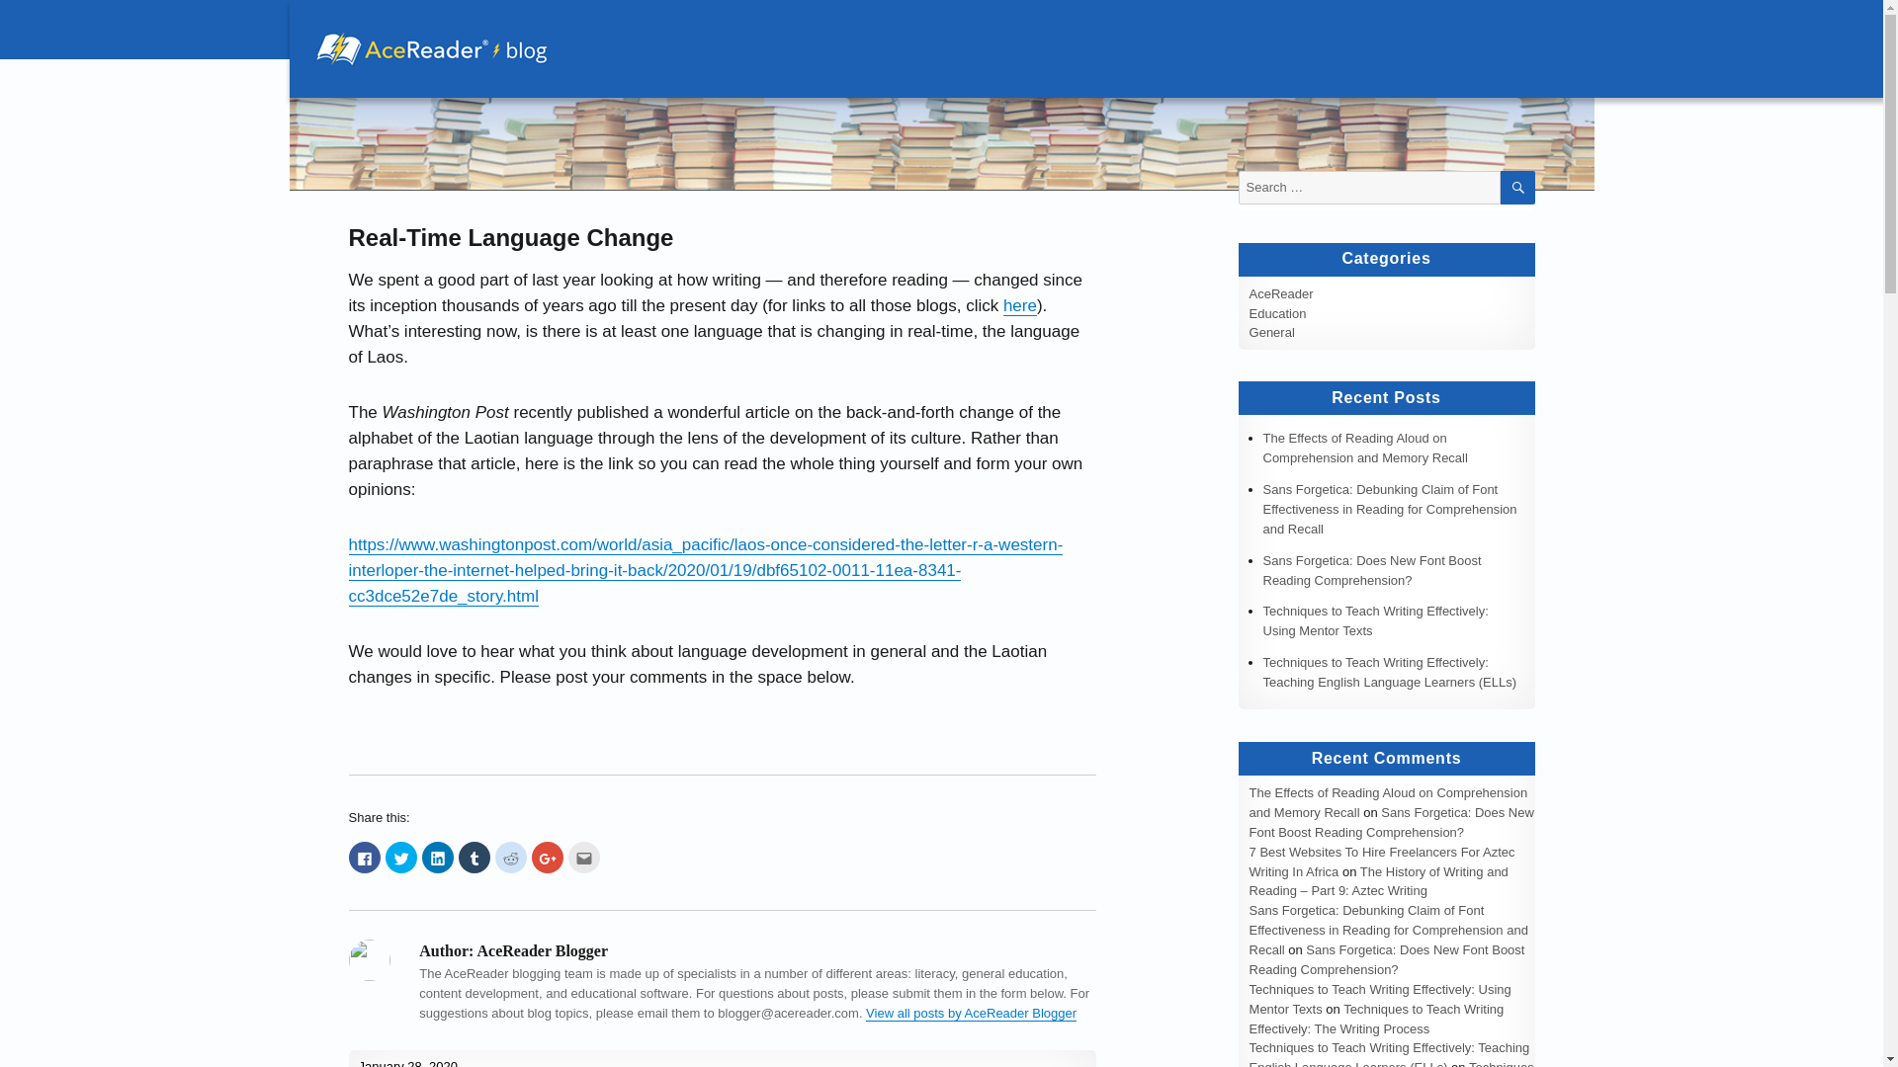 The height and width of the screenshot is (1067, 1898). What do you see at coordinates (583, 858) in the screenshot?
I see `Click to email this to a friend` at bounding box center [583, 858].